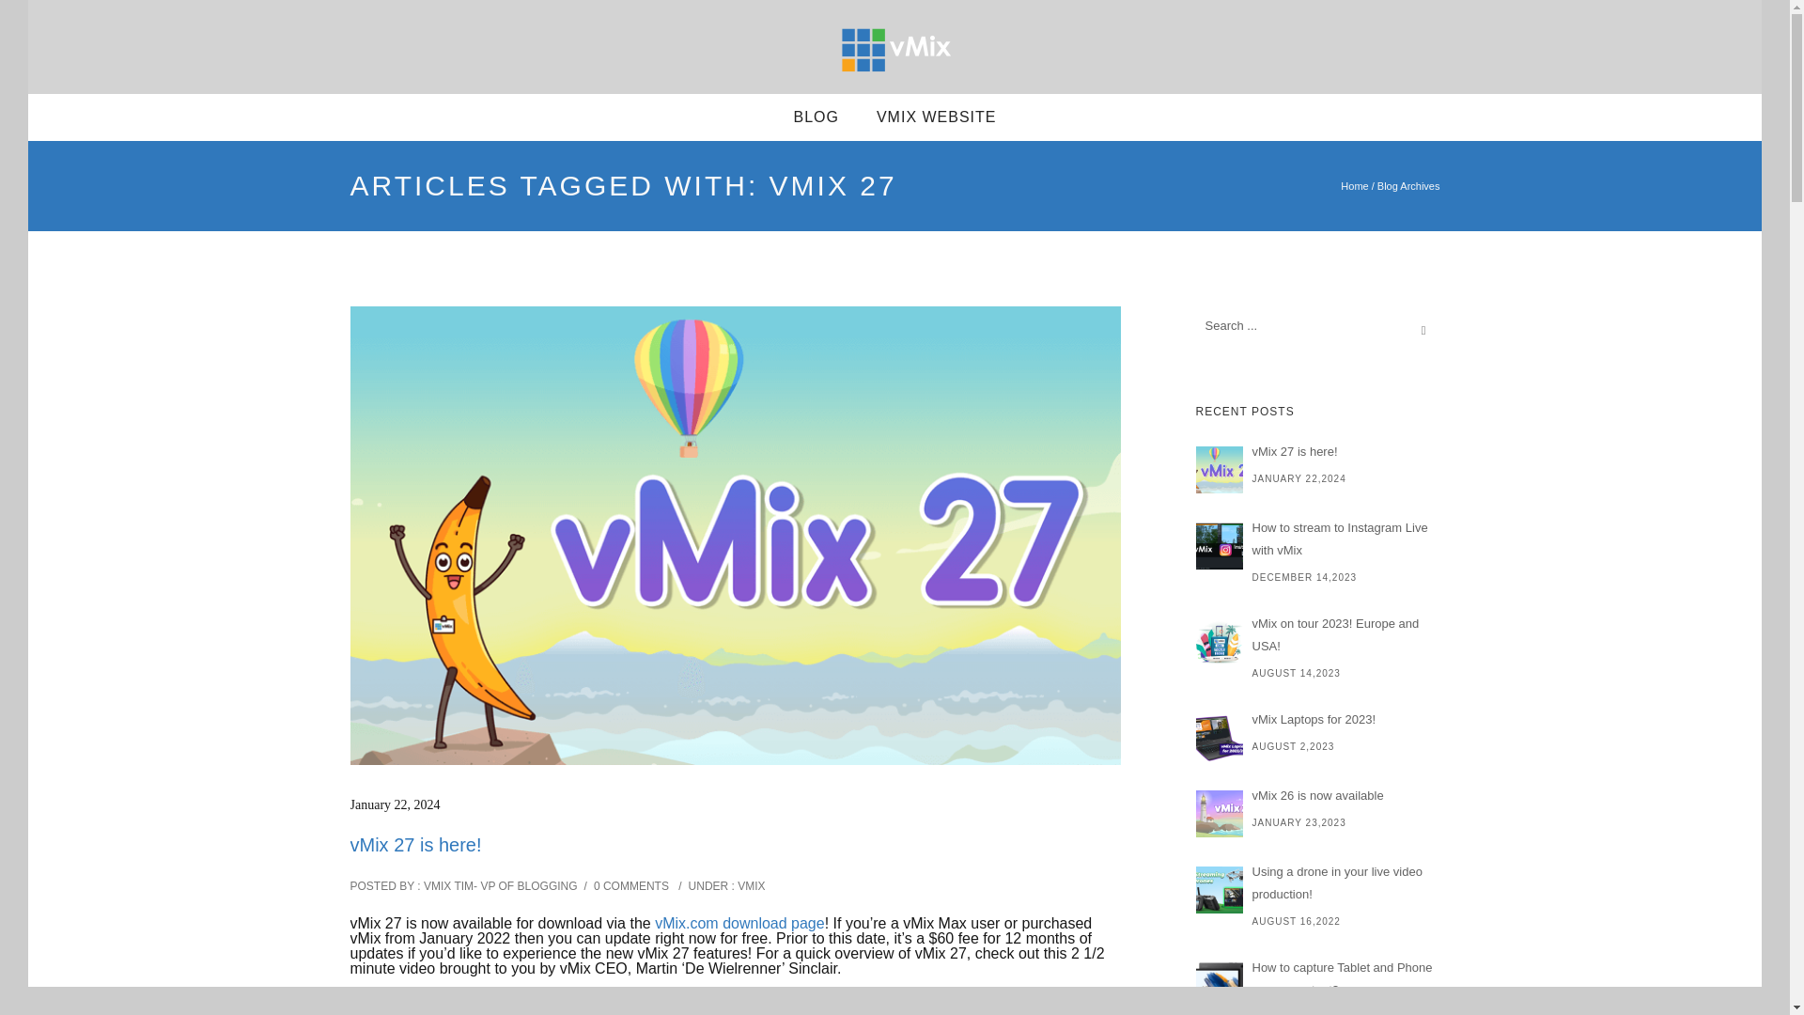 The image size is (1804, 1015). Describe the element at coordinates (1317, 795) in the screenshot. I see `vMix 26 is now available` at that location.